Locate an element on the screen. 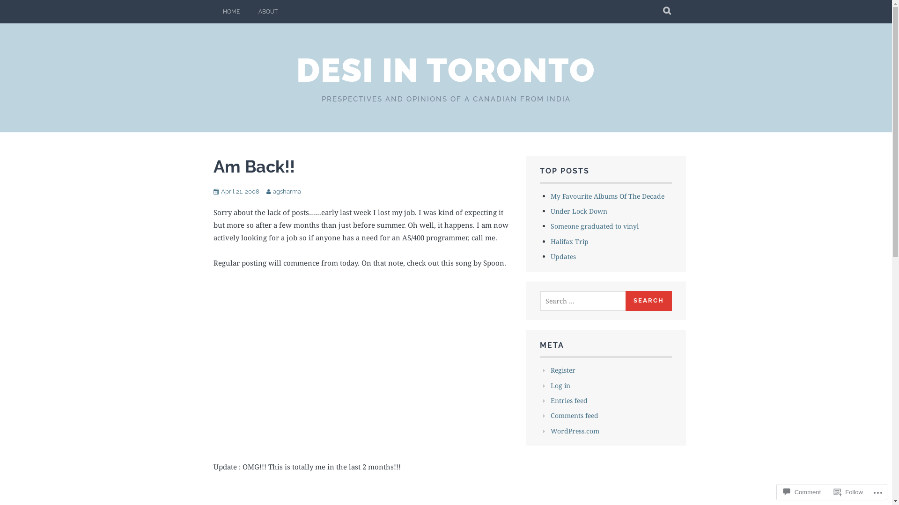 This screenshot has width=899, height=505. Comments feed is located at coordinates (575, 415).